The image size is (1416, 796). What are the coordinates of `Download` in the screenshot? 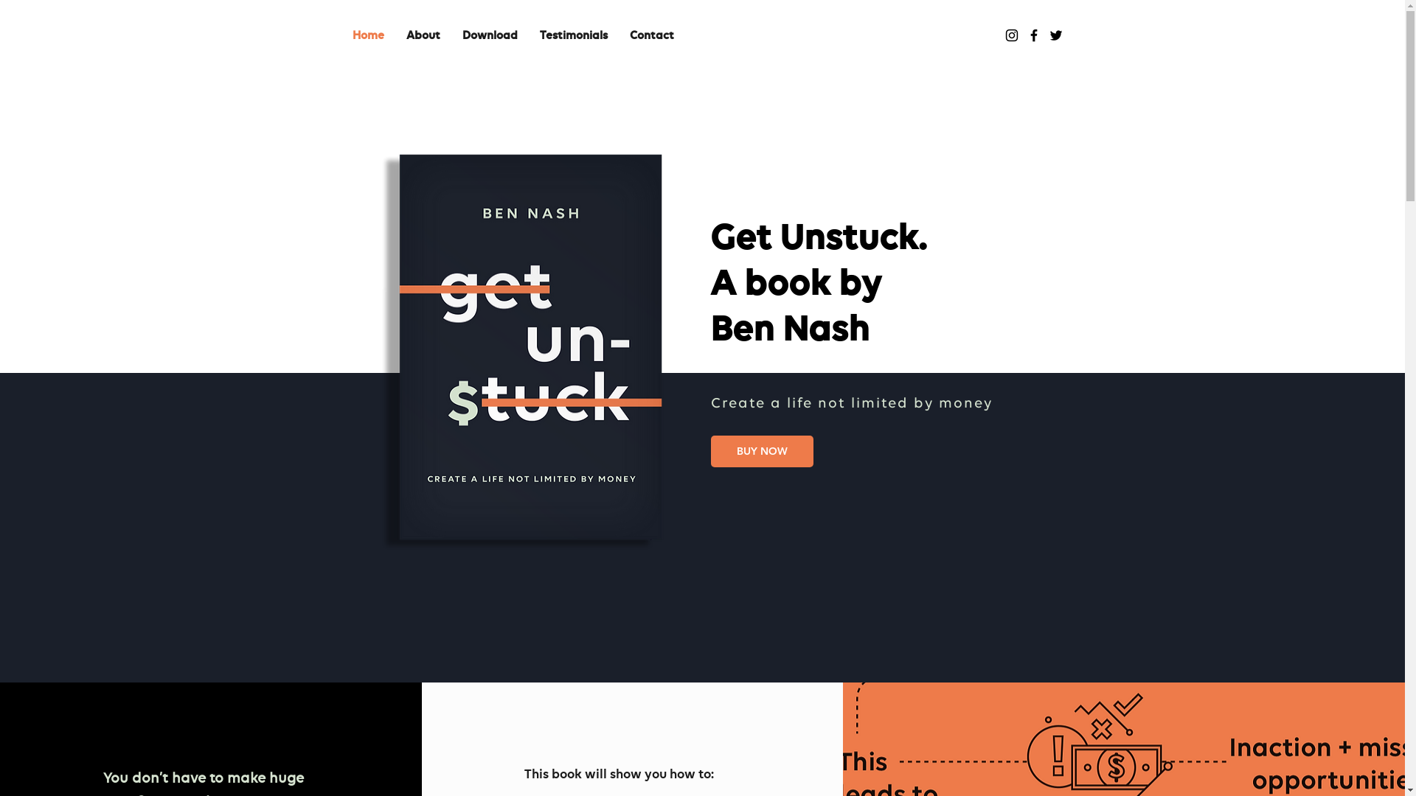 It's located at (490, 37).